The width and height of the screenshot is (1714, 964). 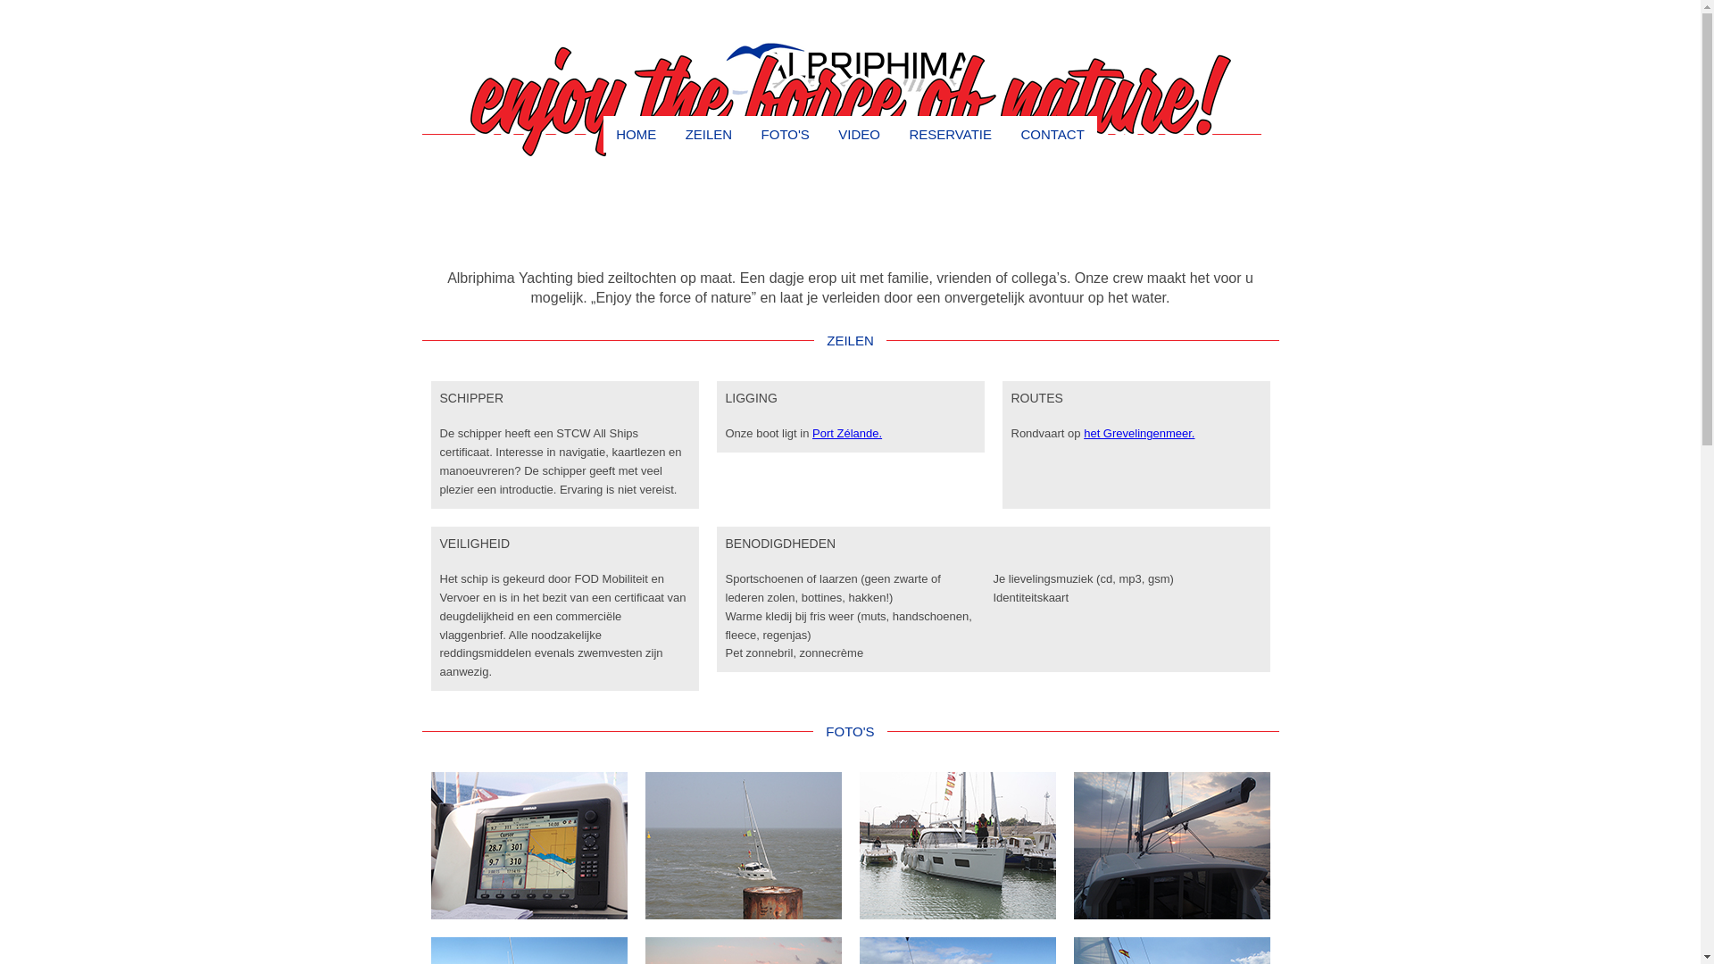 I want to click on ZEILEN, so click(x=709, y=134).